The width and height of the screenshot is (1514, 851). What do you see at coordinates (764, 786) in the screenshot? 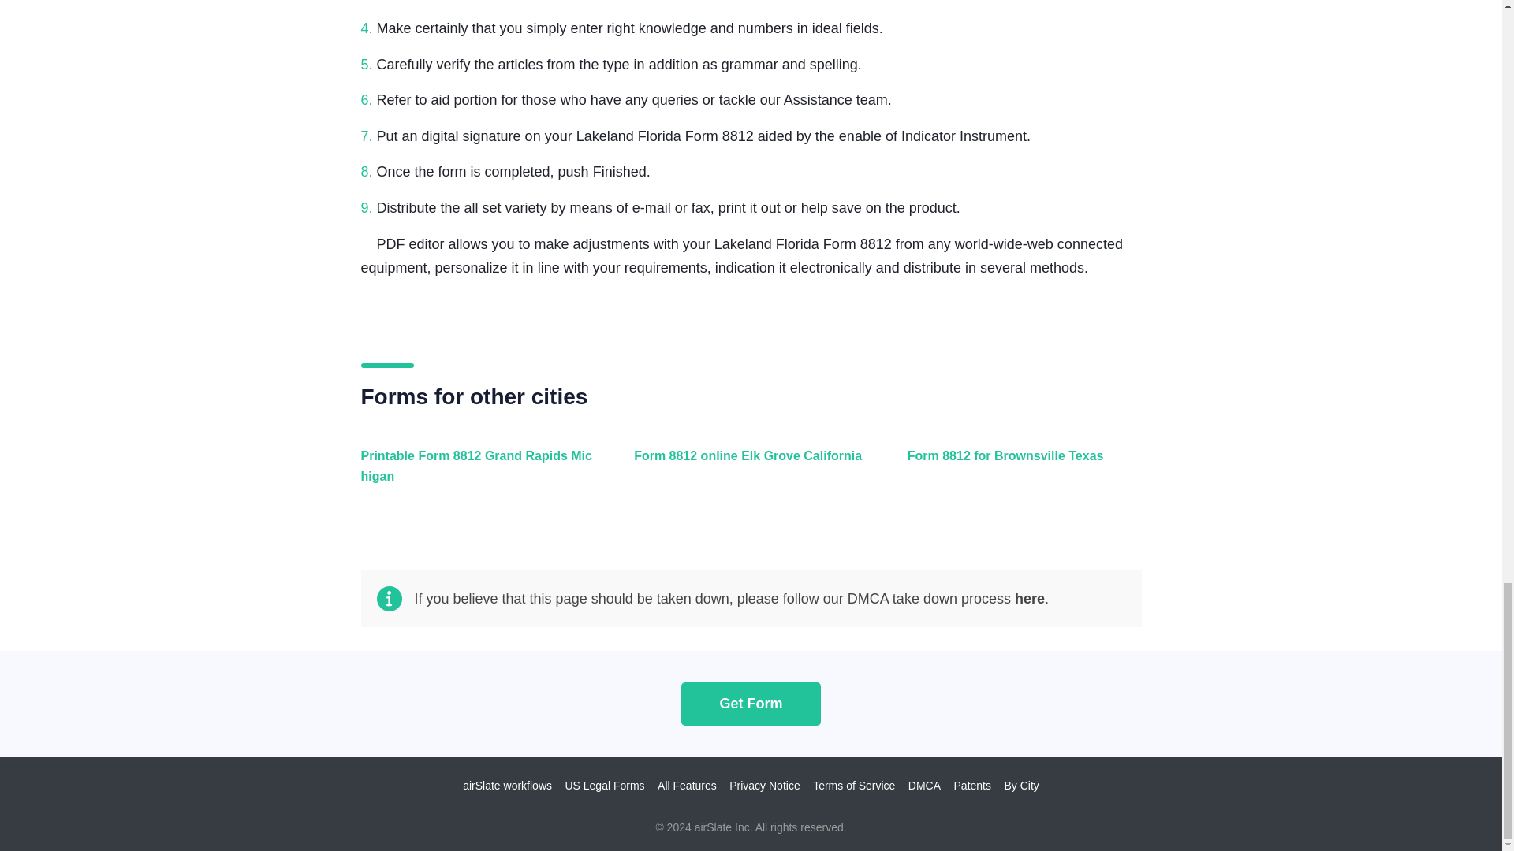
I see `Privacy Notice` at bounding box center [764, 786].